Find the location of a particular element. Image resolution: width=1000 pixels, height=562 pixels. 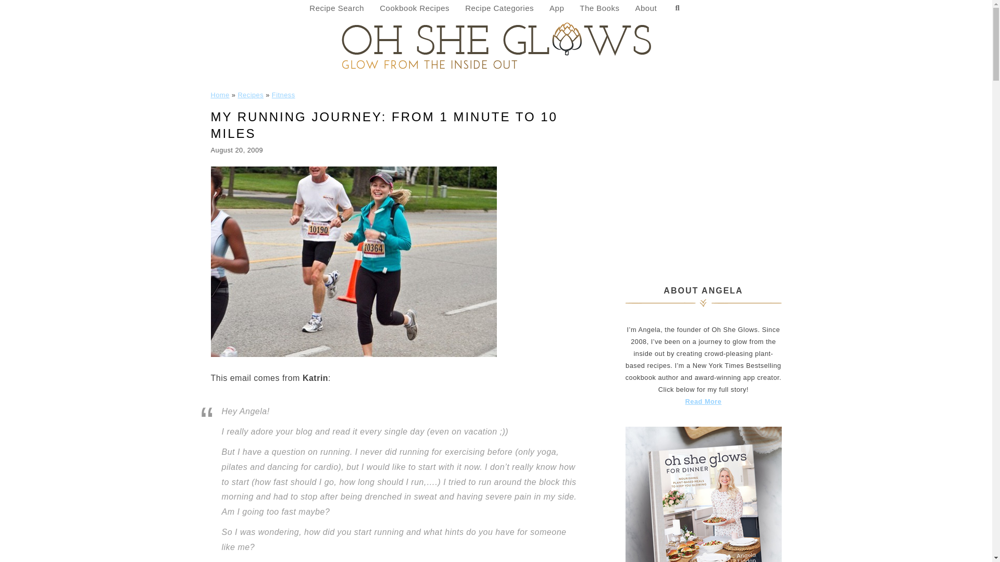

Read More is located at coordinates (703, 401).